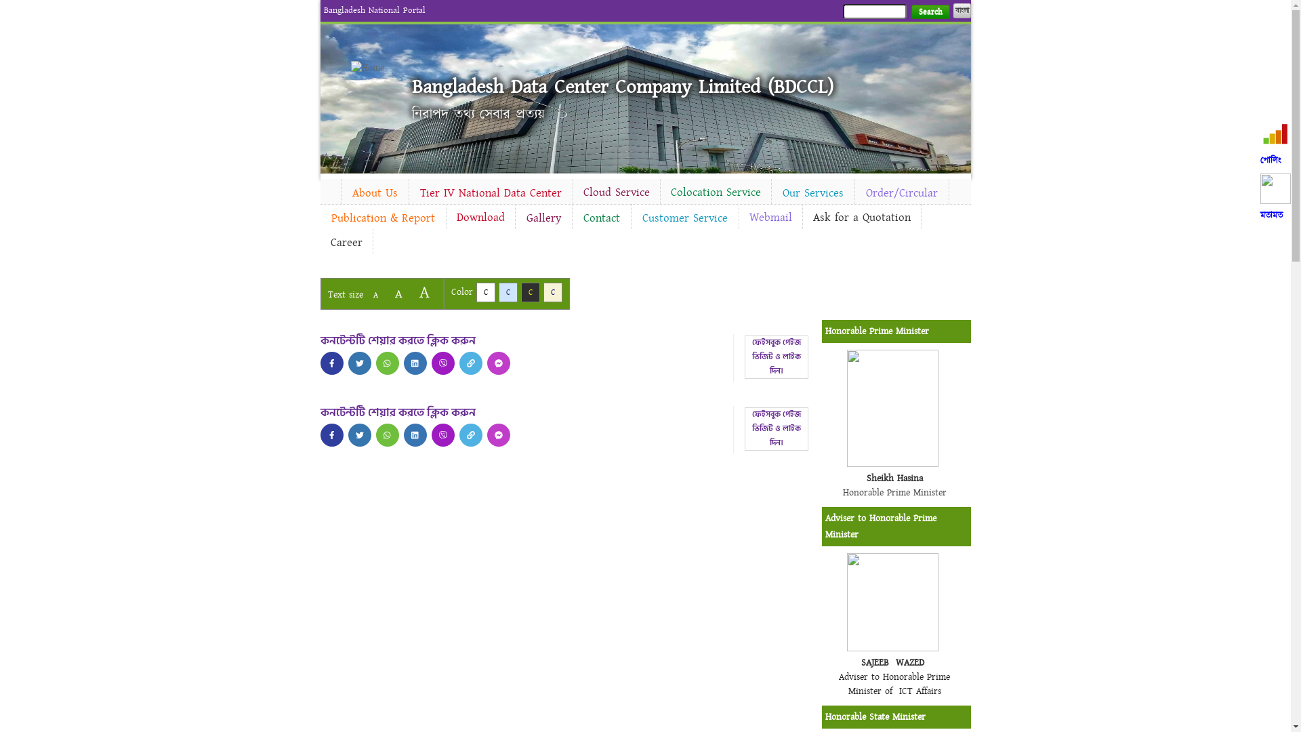 The width and height of the screenshot is (1301, 732). What do you see at coordinates (530, 293) in the screenshot?
I see `C` at bounding box center [530, 293].